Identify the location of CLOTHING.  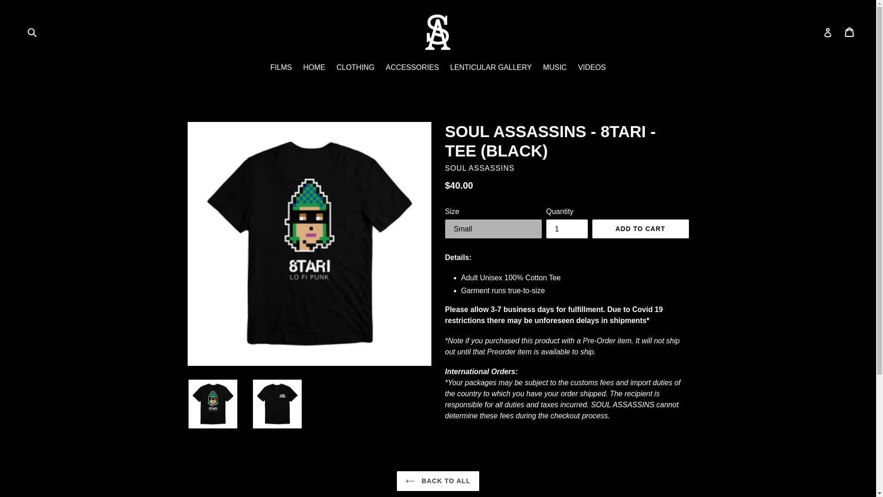
(355, 68).